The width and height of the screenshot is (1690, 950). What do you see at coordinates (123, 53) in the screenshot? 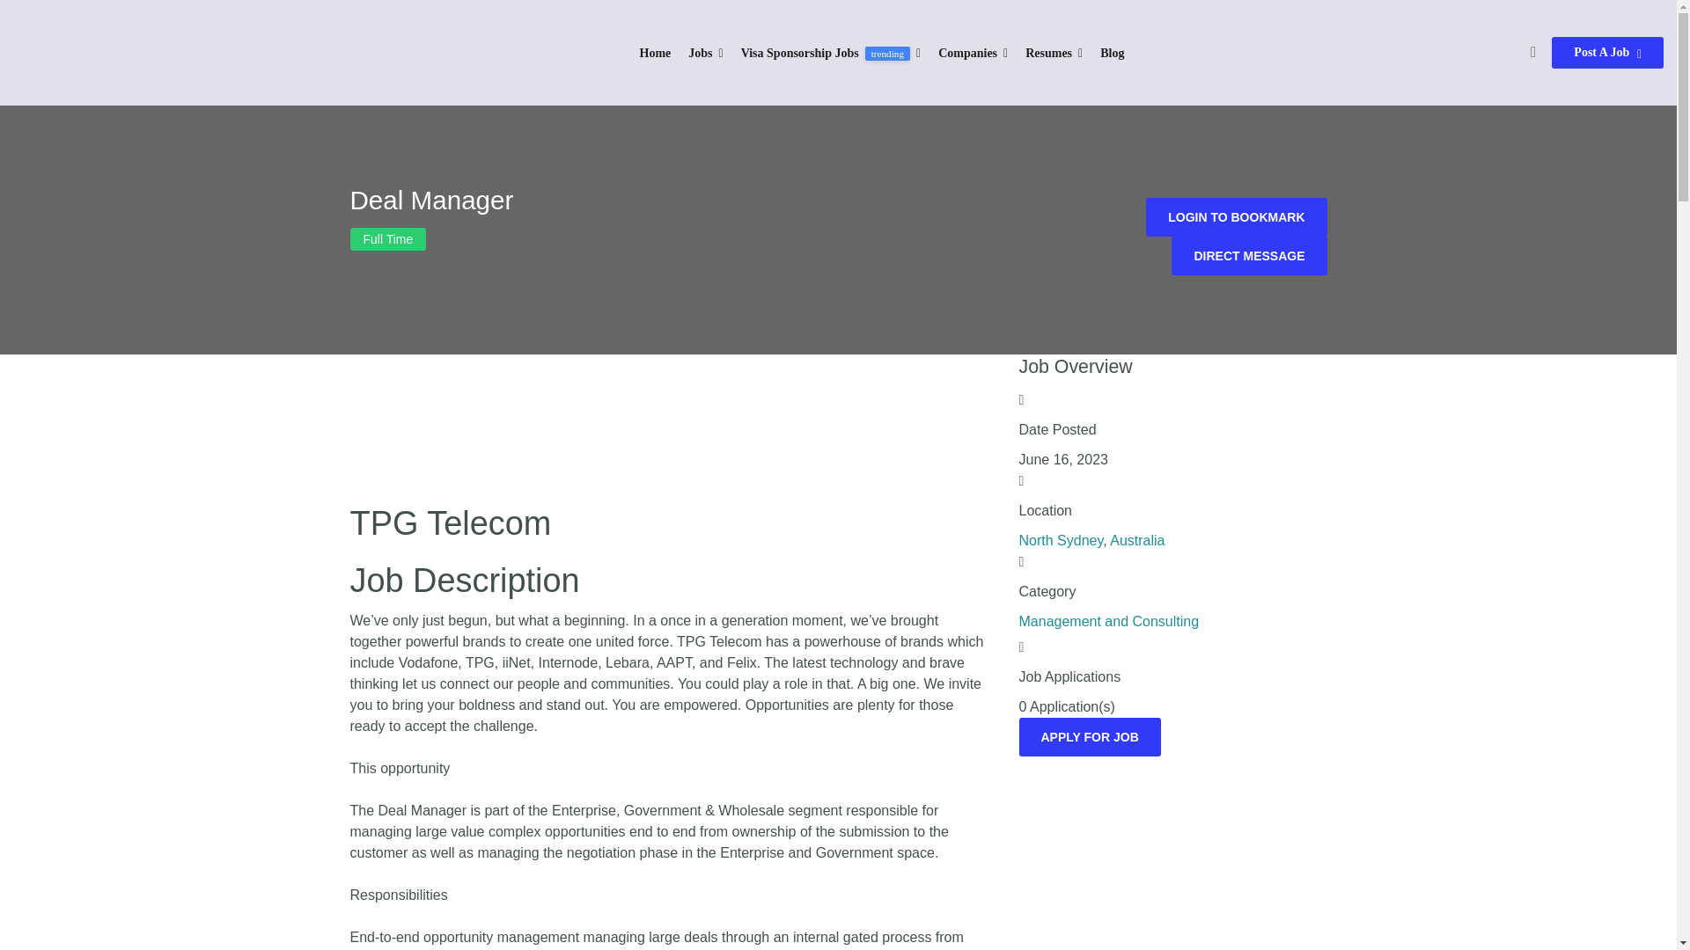
I see `Jobs n Recruitment` at bounding box center [123, 53].